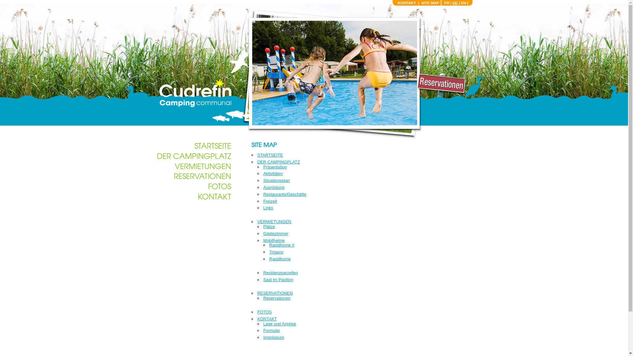 This screenshot has height=356, width=633. What do you see at coordinates (194, 156) in the screenshot?
I see `DER CAMPINGPLATZ` at bounding box center [194, 156].